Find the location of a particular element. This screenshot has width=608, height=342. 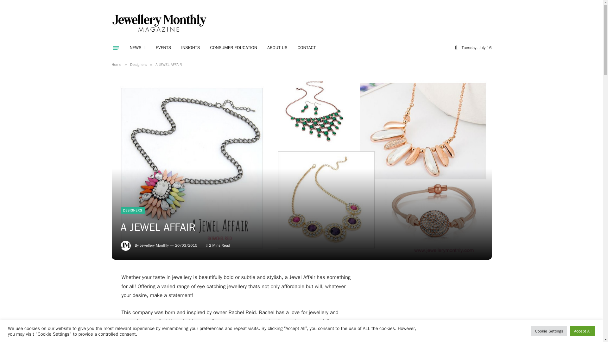

Home is located at coordinates (116, 64).